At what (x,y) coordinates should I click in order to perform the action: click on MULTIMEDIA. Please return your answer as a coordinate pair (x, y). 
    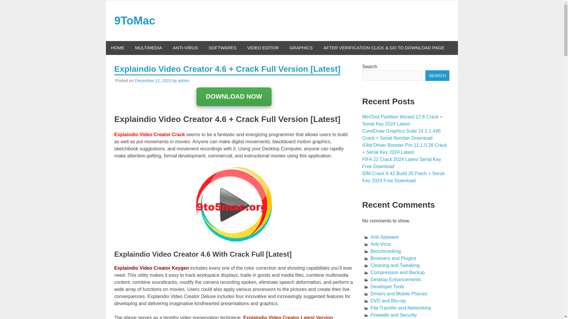
    Looking at the image, I should click on (148, 48).